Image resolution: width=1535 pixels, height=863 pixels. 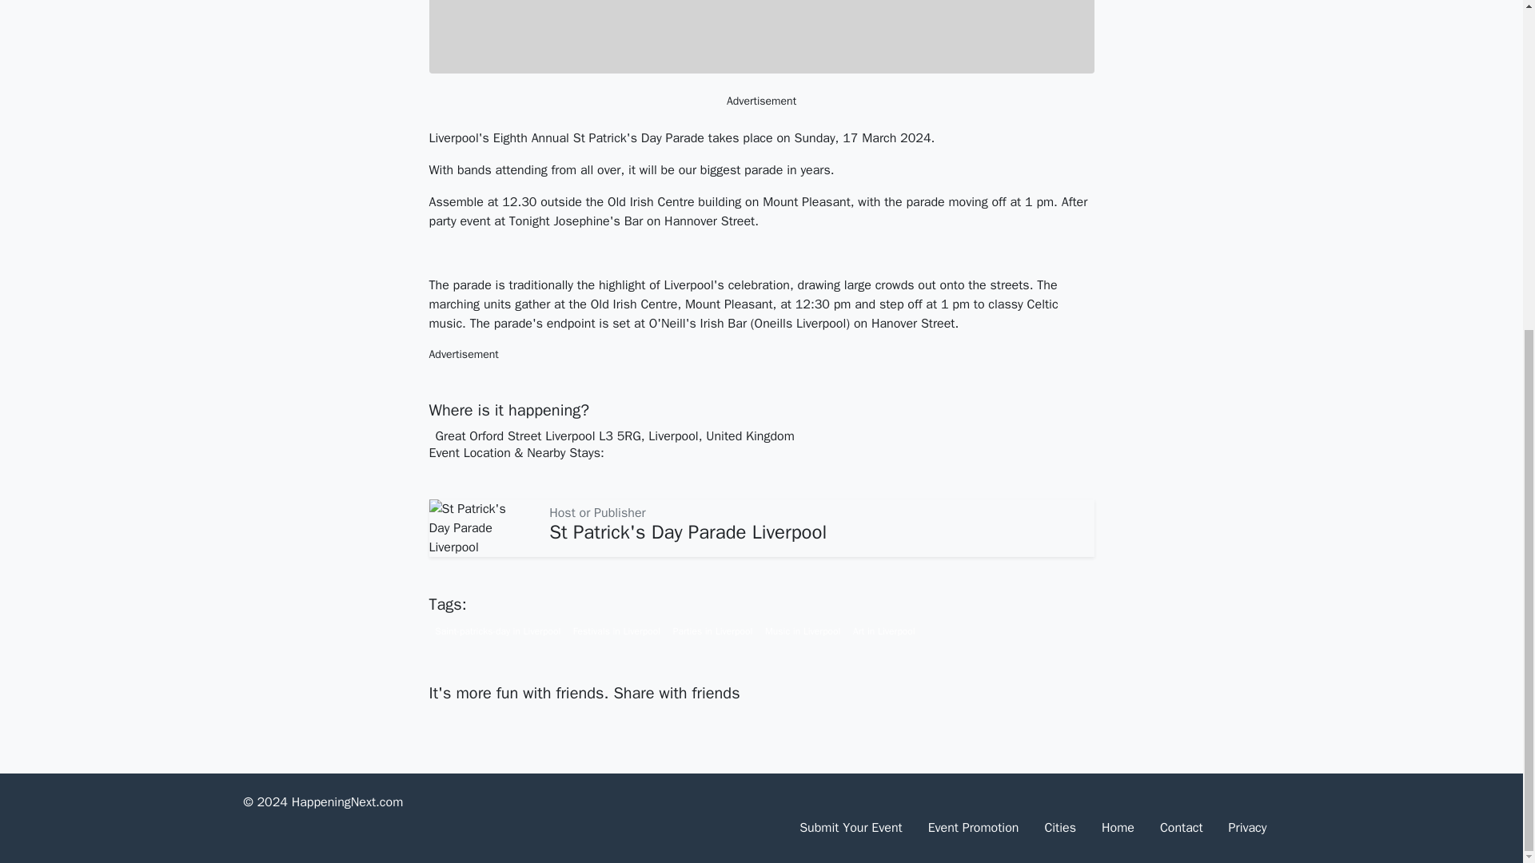 What do you see at coordinates (1181, 828) in the screenshot?
I see `Contact` at bounding box center [1181, 828].